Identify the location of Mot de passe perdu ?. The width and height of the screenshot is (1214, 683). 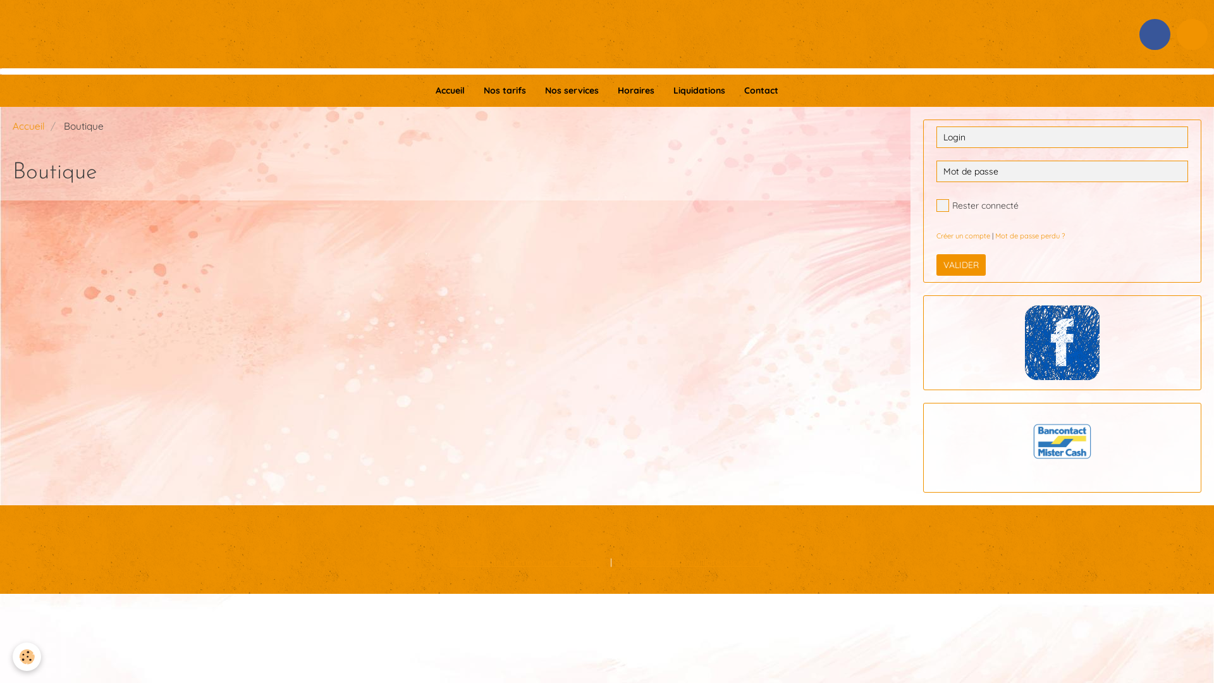
(1030, 236).